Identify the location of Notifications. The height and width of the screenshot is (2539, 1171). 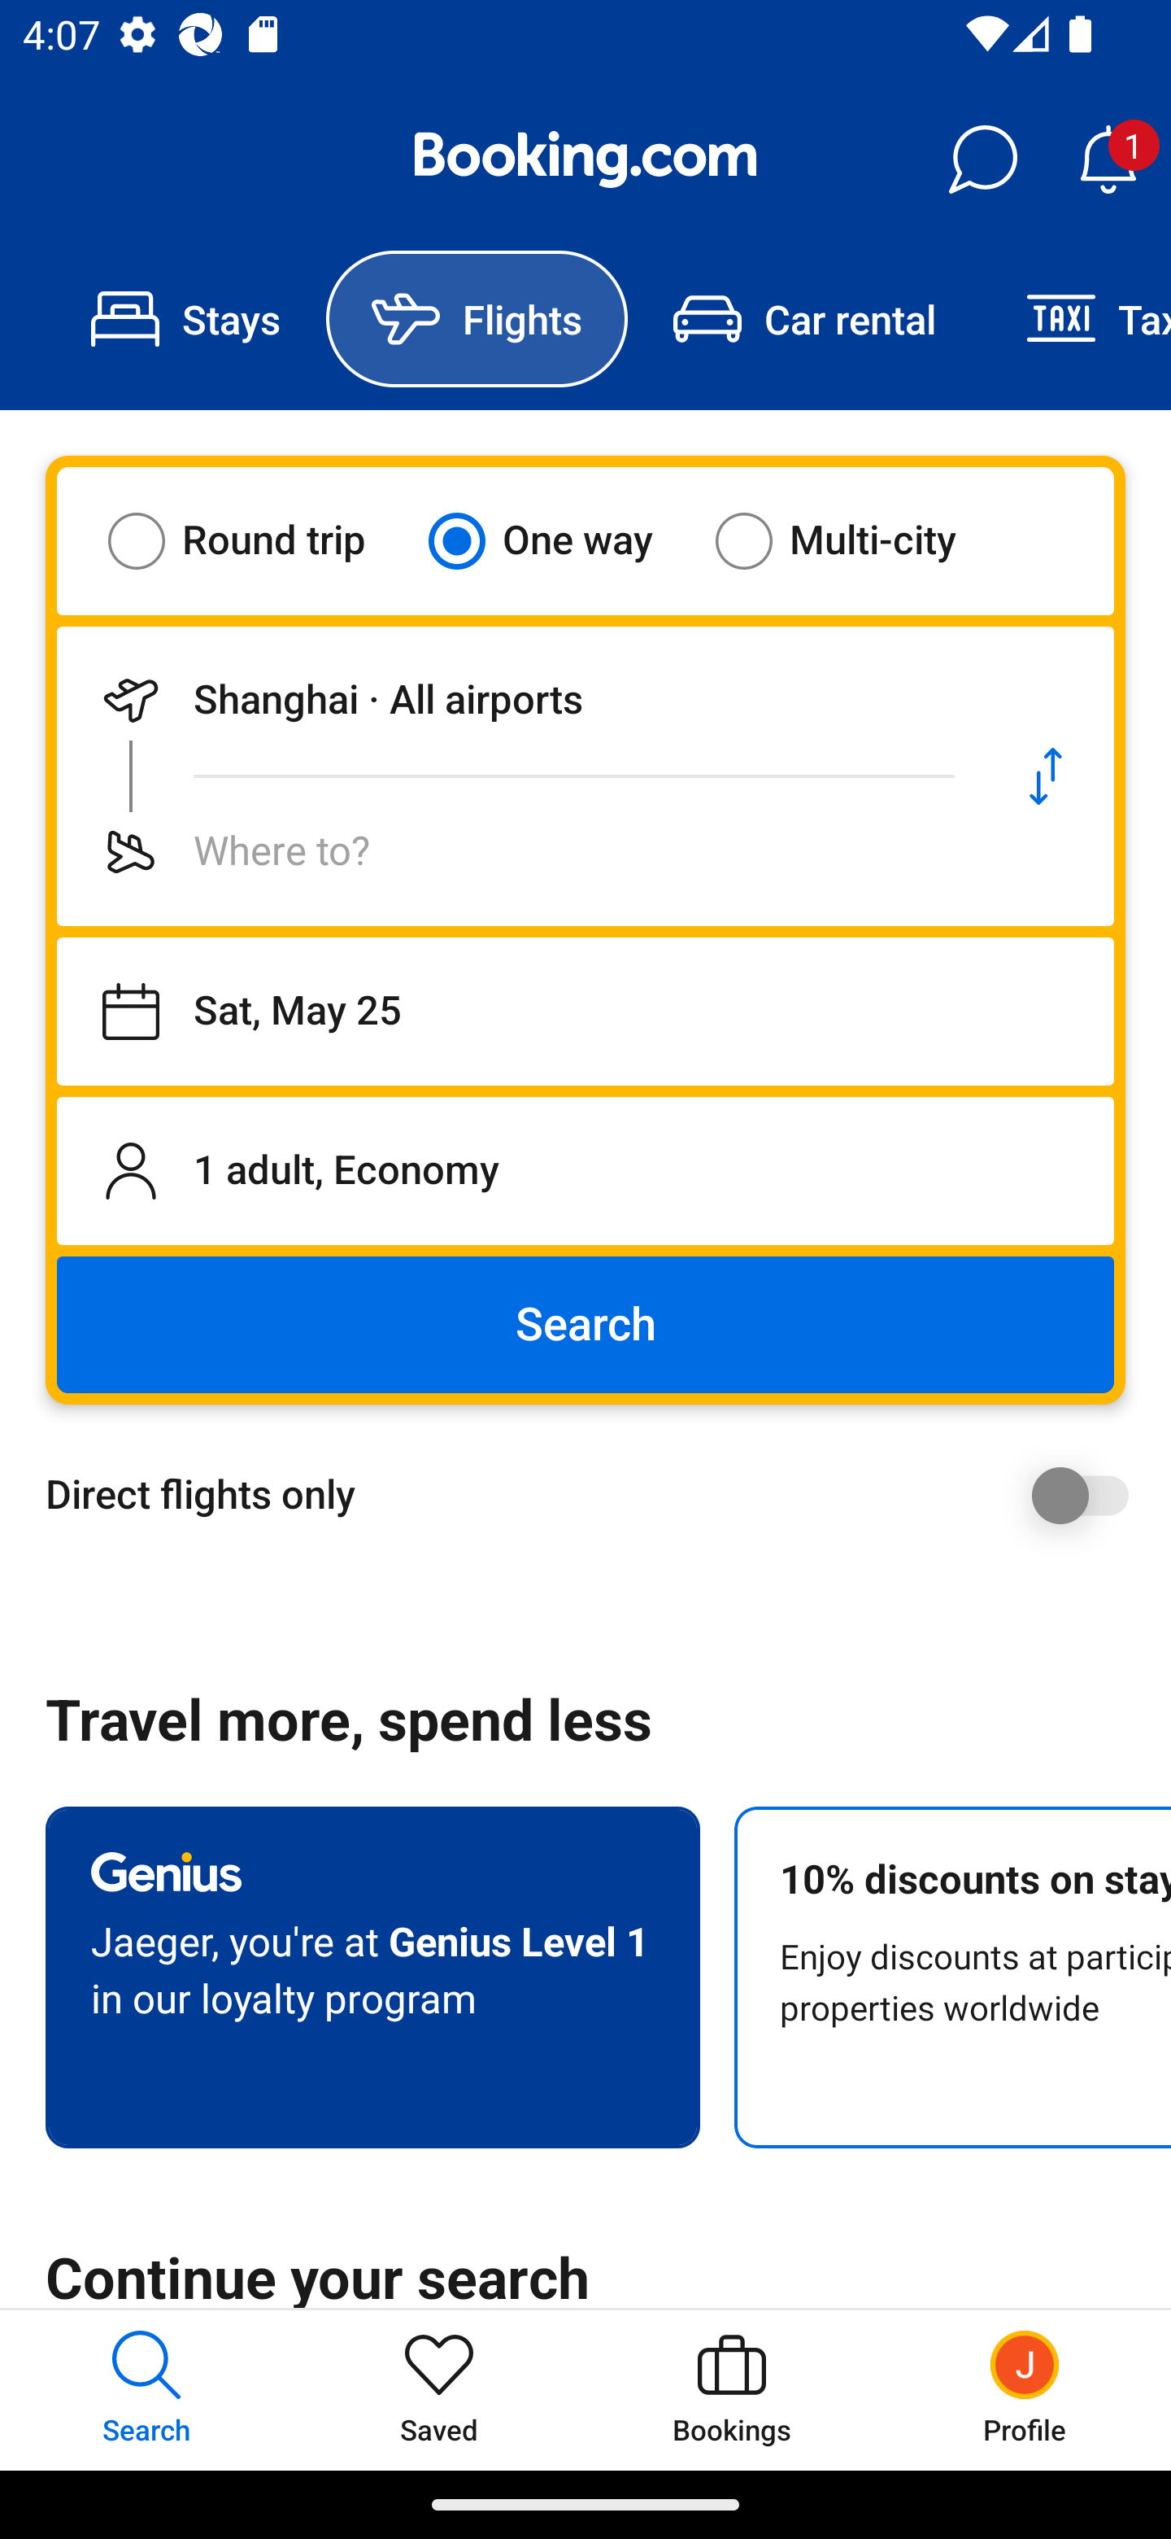
(1108, 160).